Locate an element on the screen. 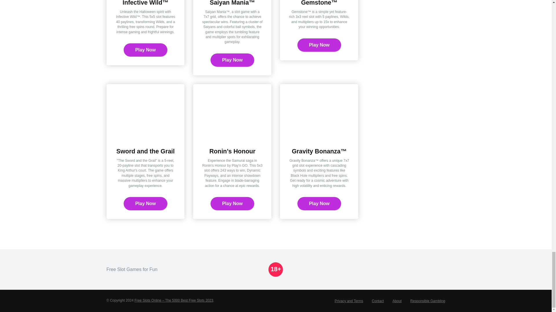 The image size is (556, 312). Play Now is located at coordinates (232, 203).